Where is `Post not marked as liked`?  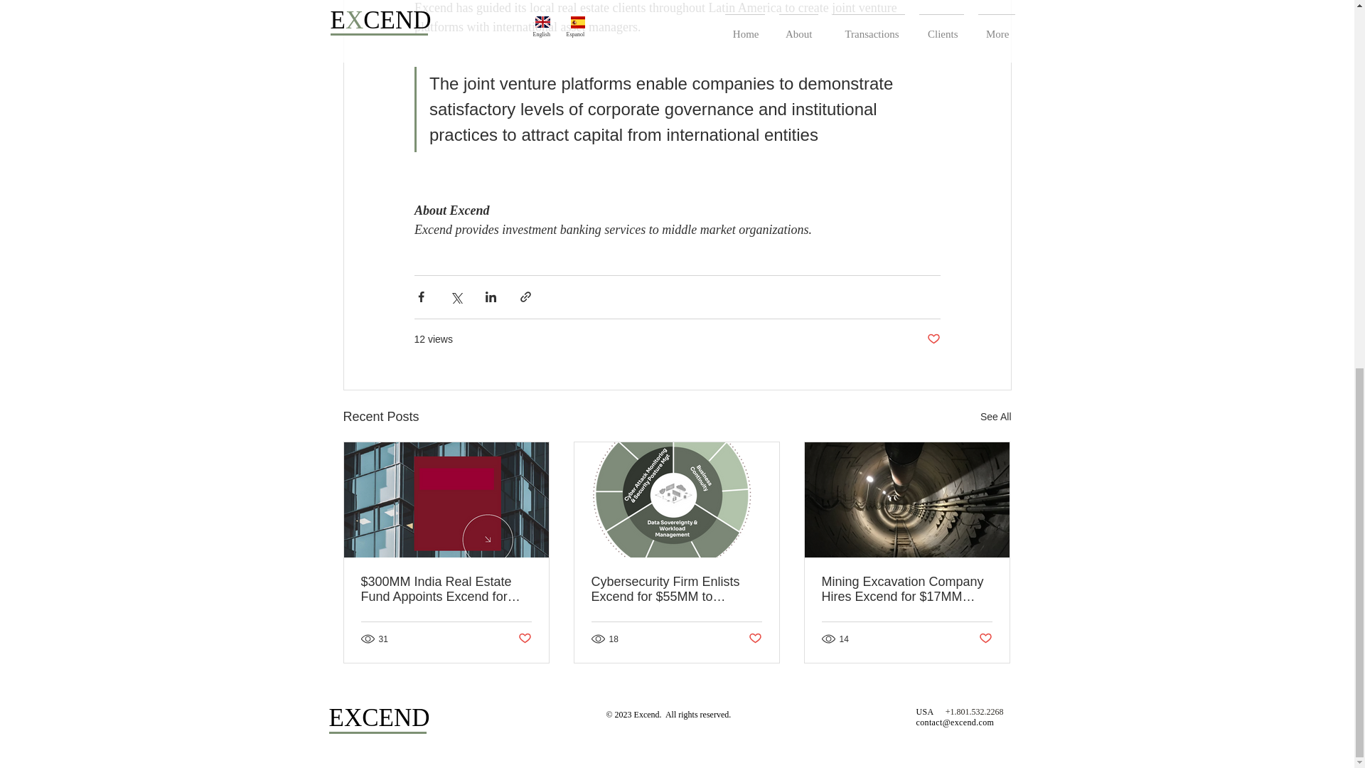 Post not marked as liked is located at coordinates (985, 639).